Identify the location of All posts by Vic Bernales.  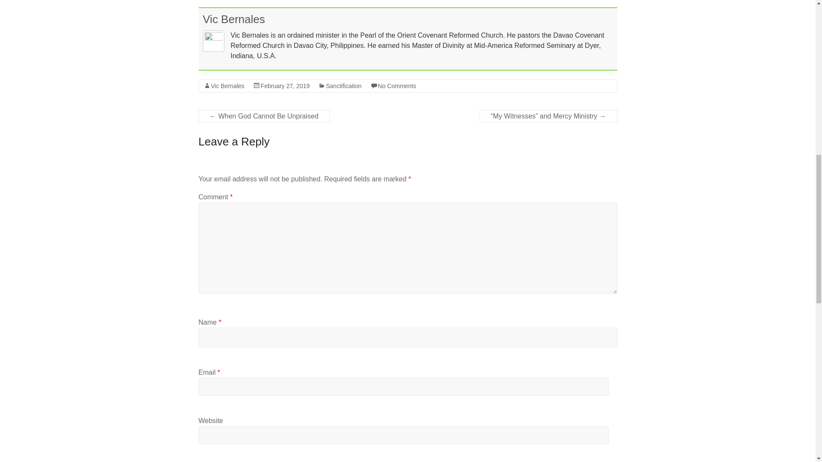
(234, 19).